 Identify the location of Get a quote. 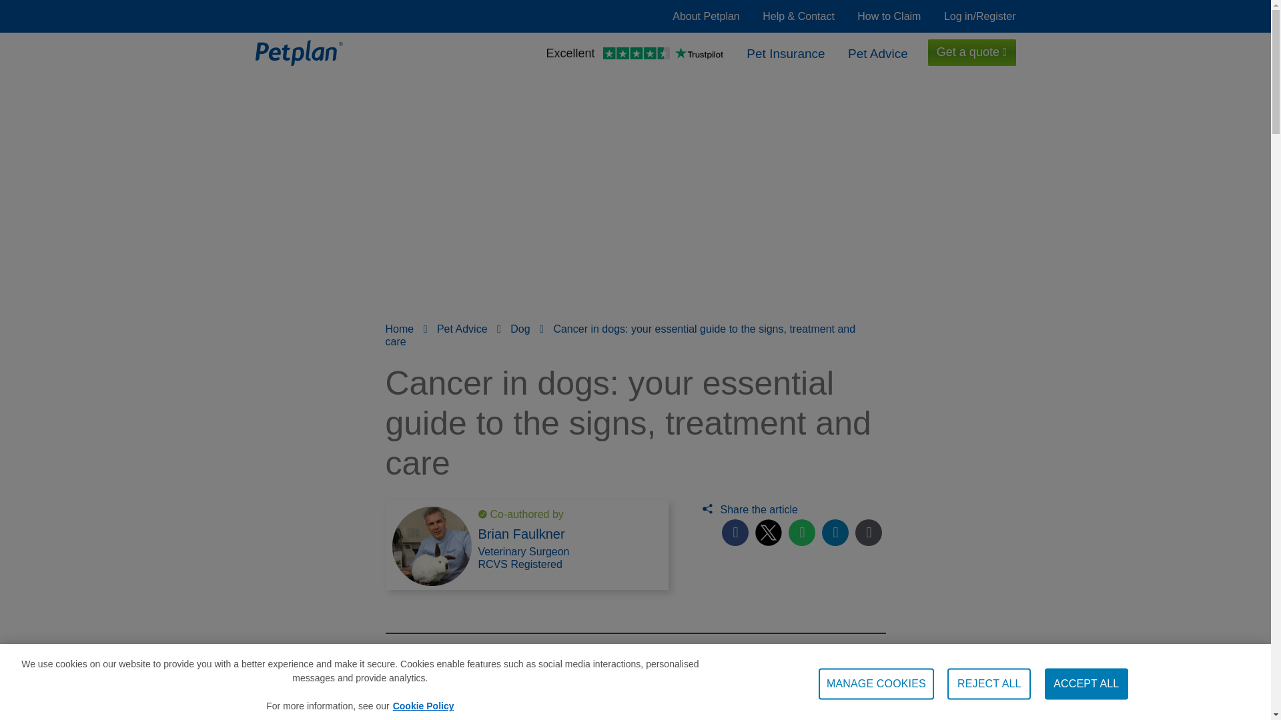
(971, 53).